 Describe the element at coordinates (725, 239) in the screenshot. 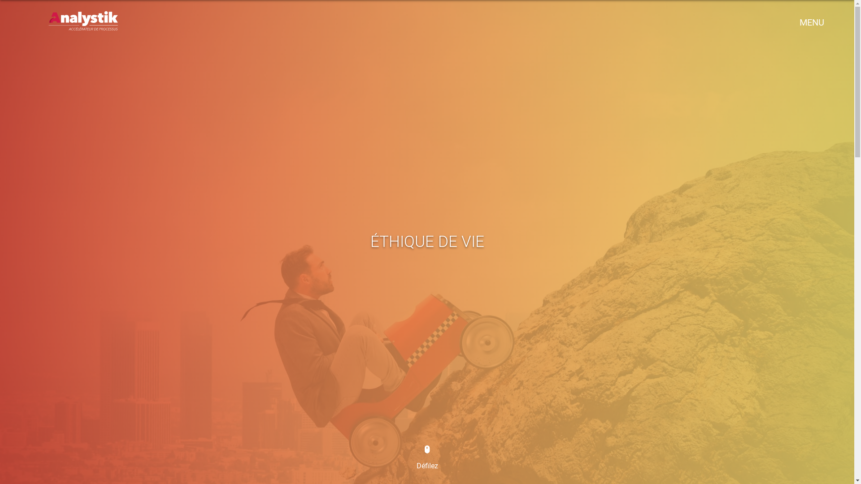

I see `Services` at that location.